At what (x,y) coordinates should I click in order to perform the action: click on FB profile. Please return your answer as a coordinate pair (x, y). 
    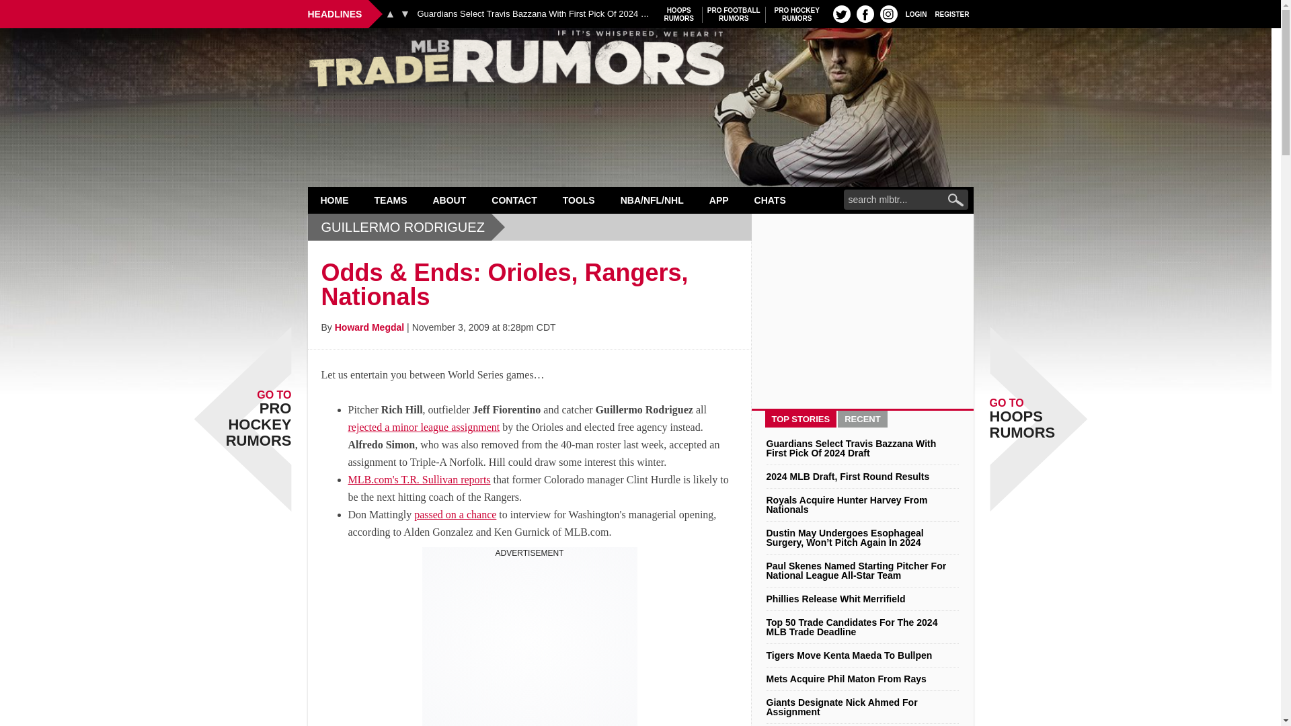
    Looking at the image, I should click on (335, 200).